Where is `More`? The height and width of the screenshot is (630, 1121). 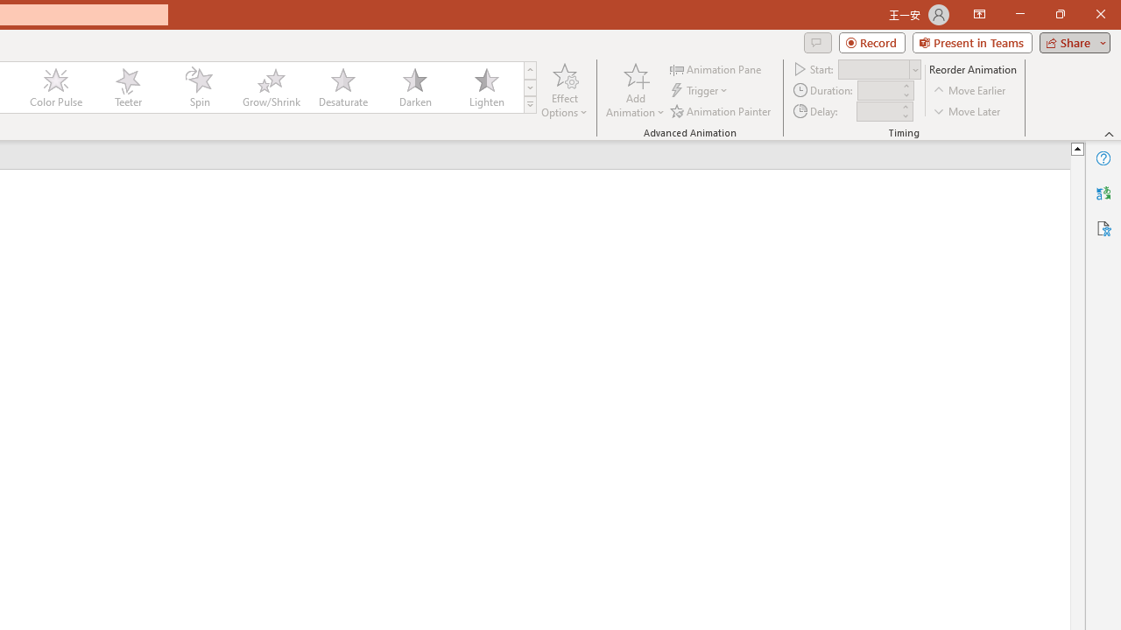
More is located at coordinates (905, 106).